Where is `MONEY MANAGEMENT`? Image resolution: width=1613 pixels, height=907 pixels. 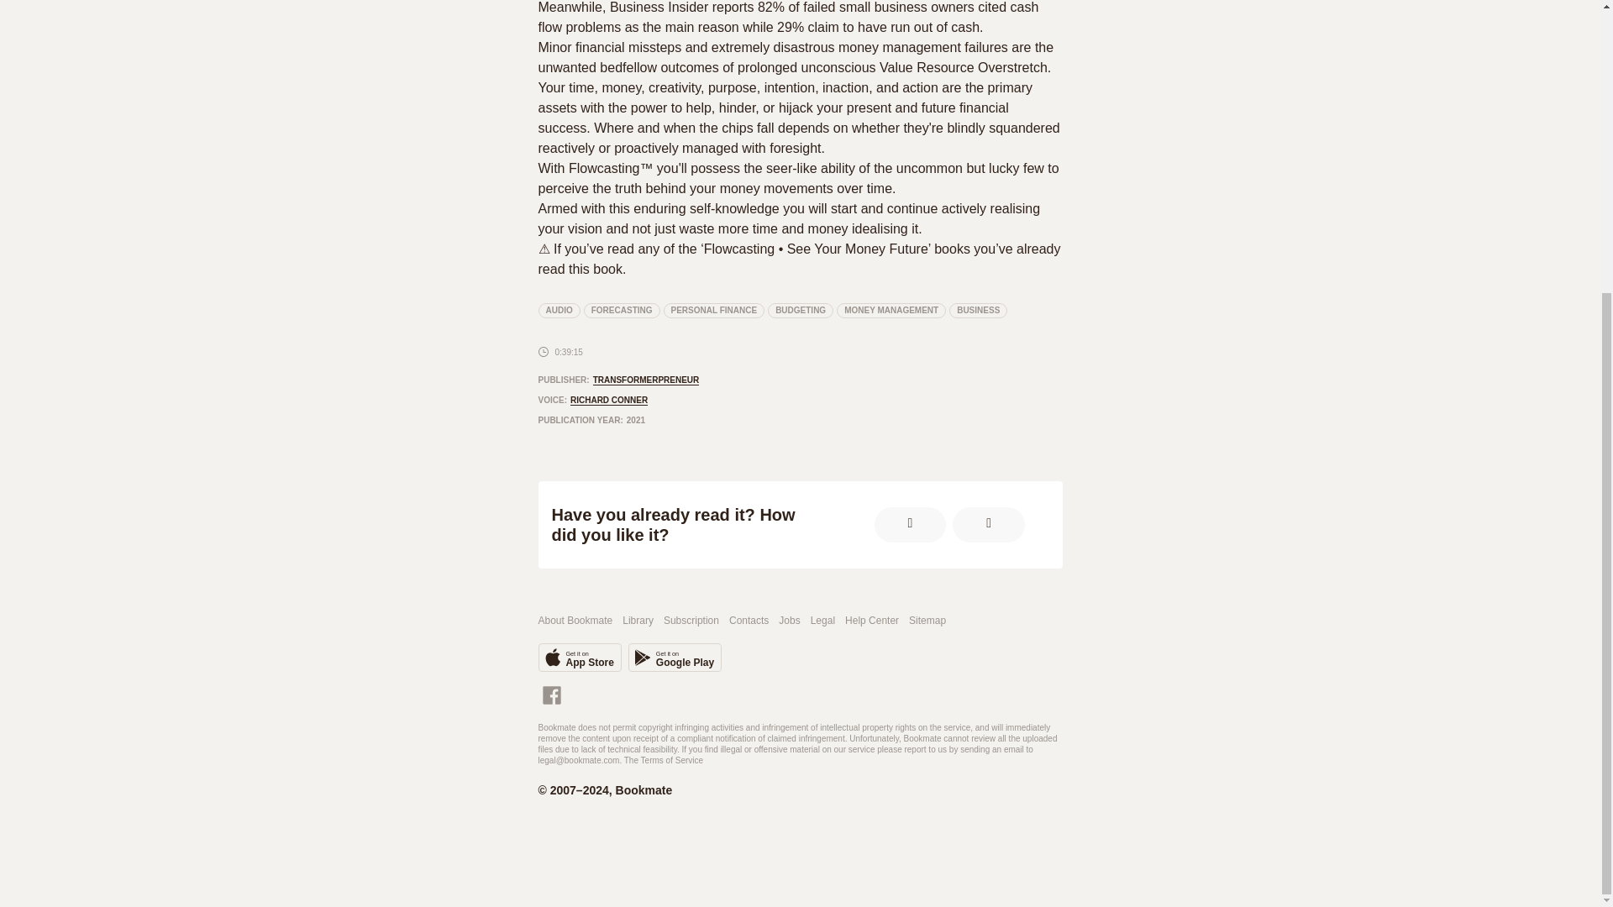 MONEY MANAGEMENT is located at coordinates (891, 311).